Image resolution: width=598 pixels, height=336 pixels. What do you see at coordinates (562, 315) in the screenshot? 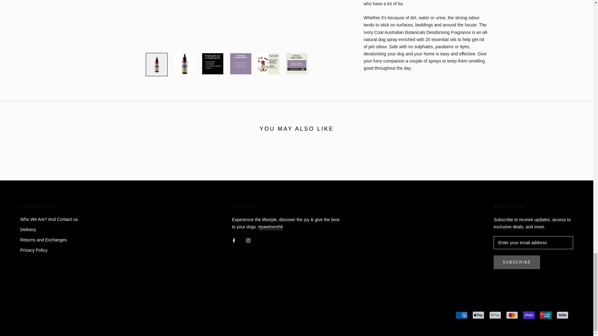
I see `Visa` at bounding box center [562, 315].